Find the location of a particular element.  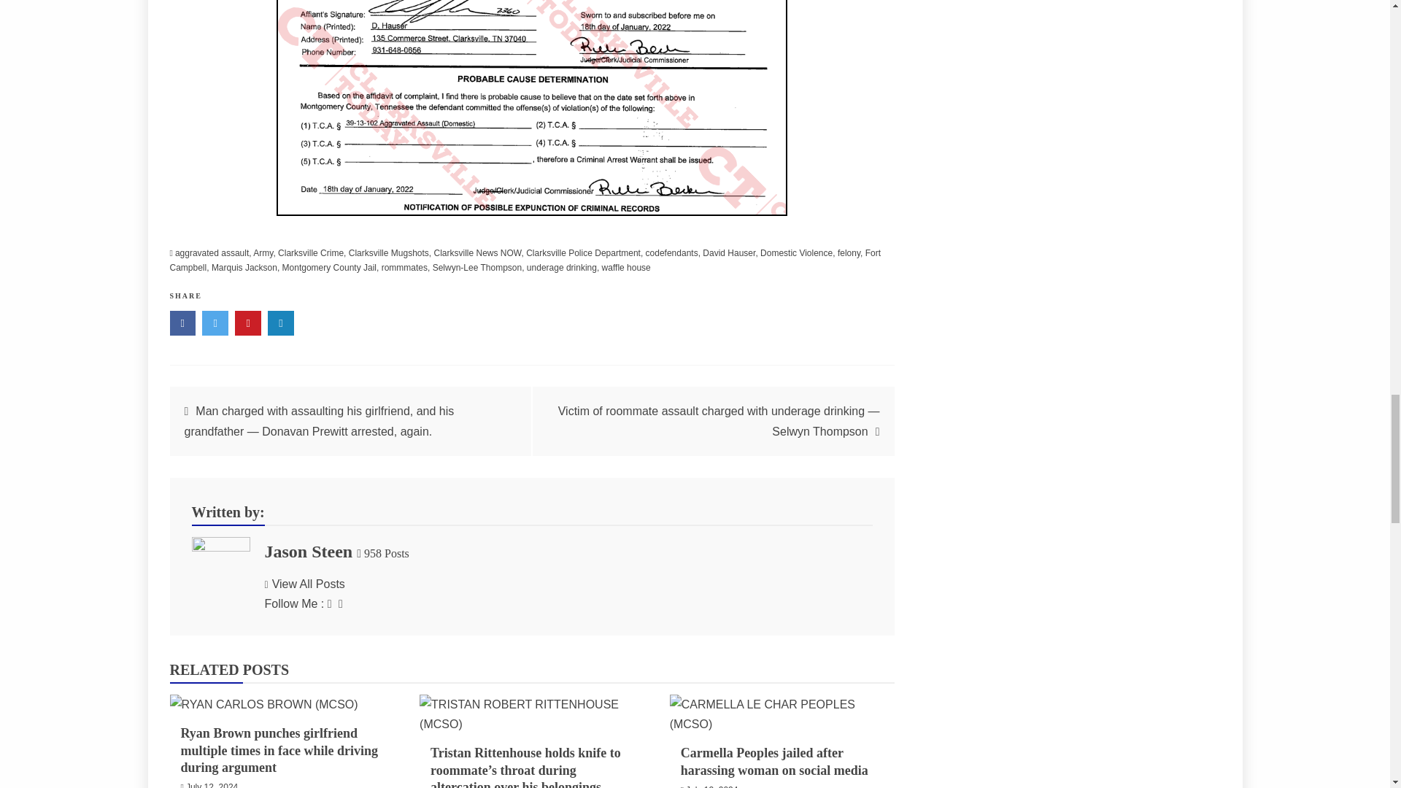

Army is located at coordinates (263, 253).